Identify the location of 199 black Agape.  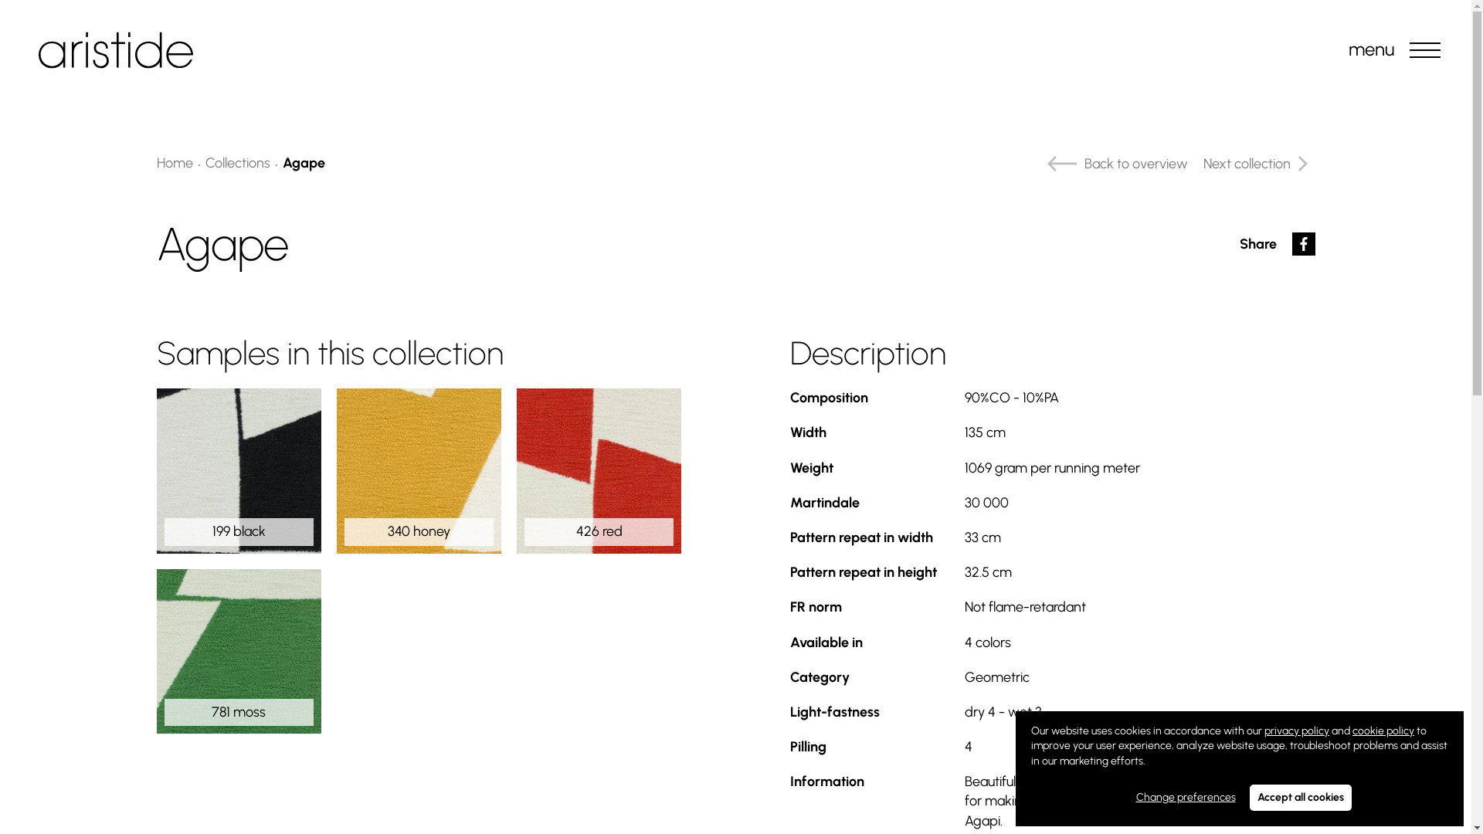
(238, 471).